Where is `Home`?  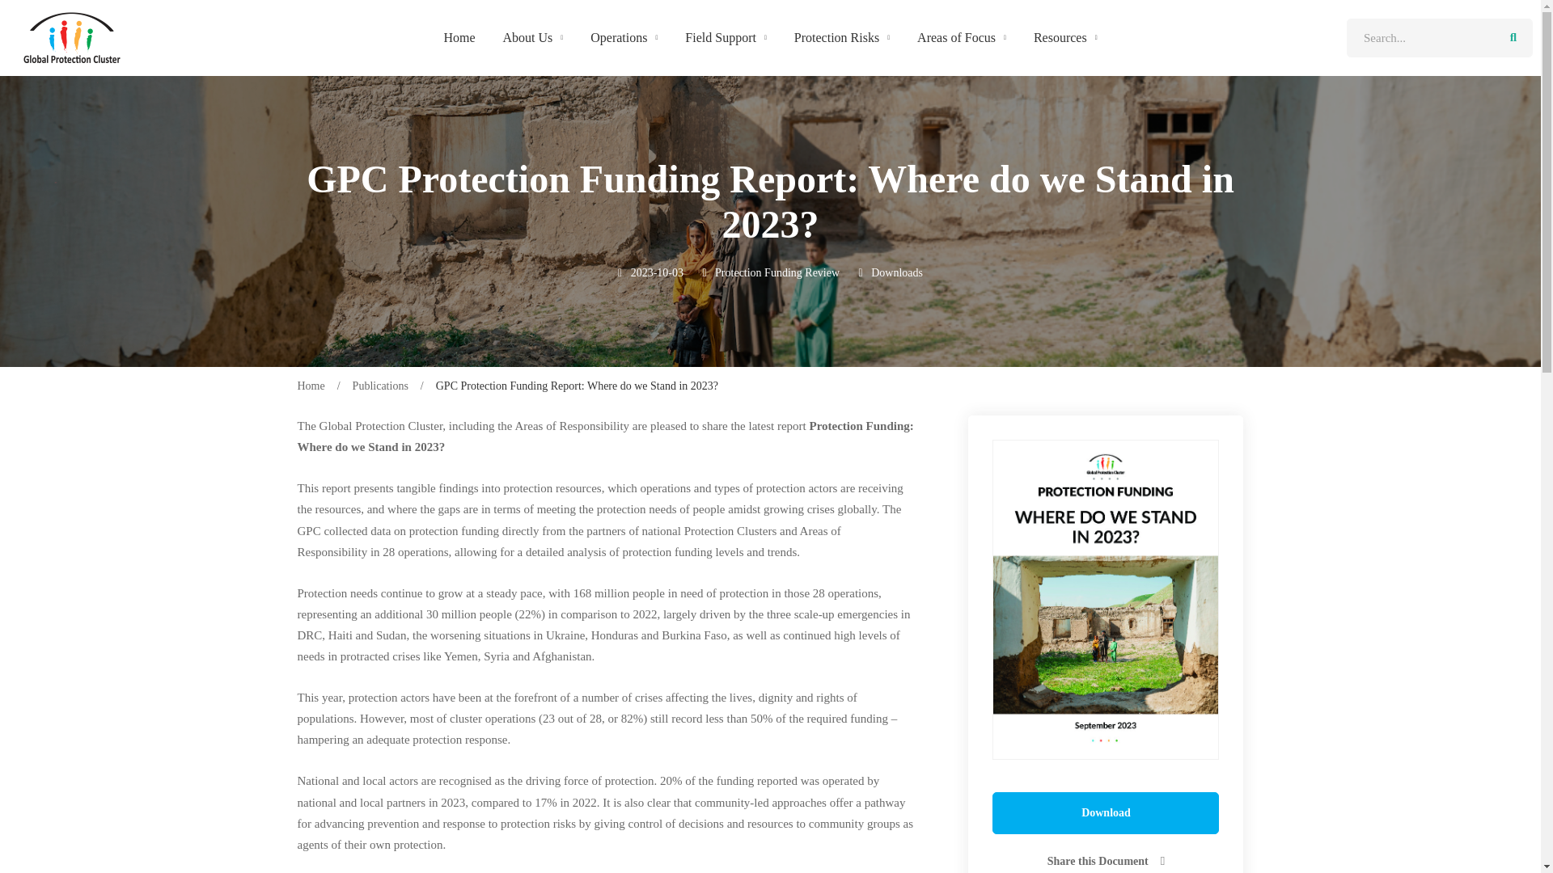 Home is located at coordinates (71, 37).